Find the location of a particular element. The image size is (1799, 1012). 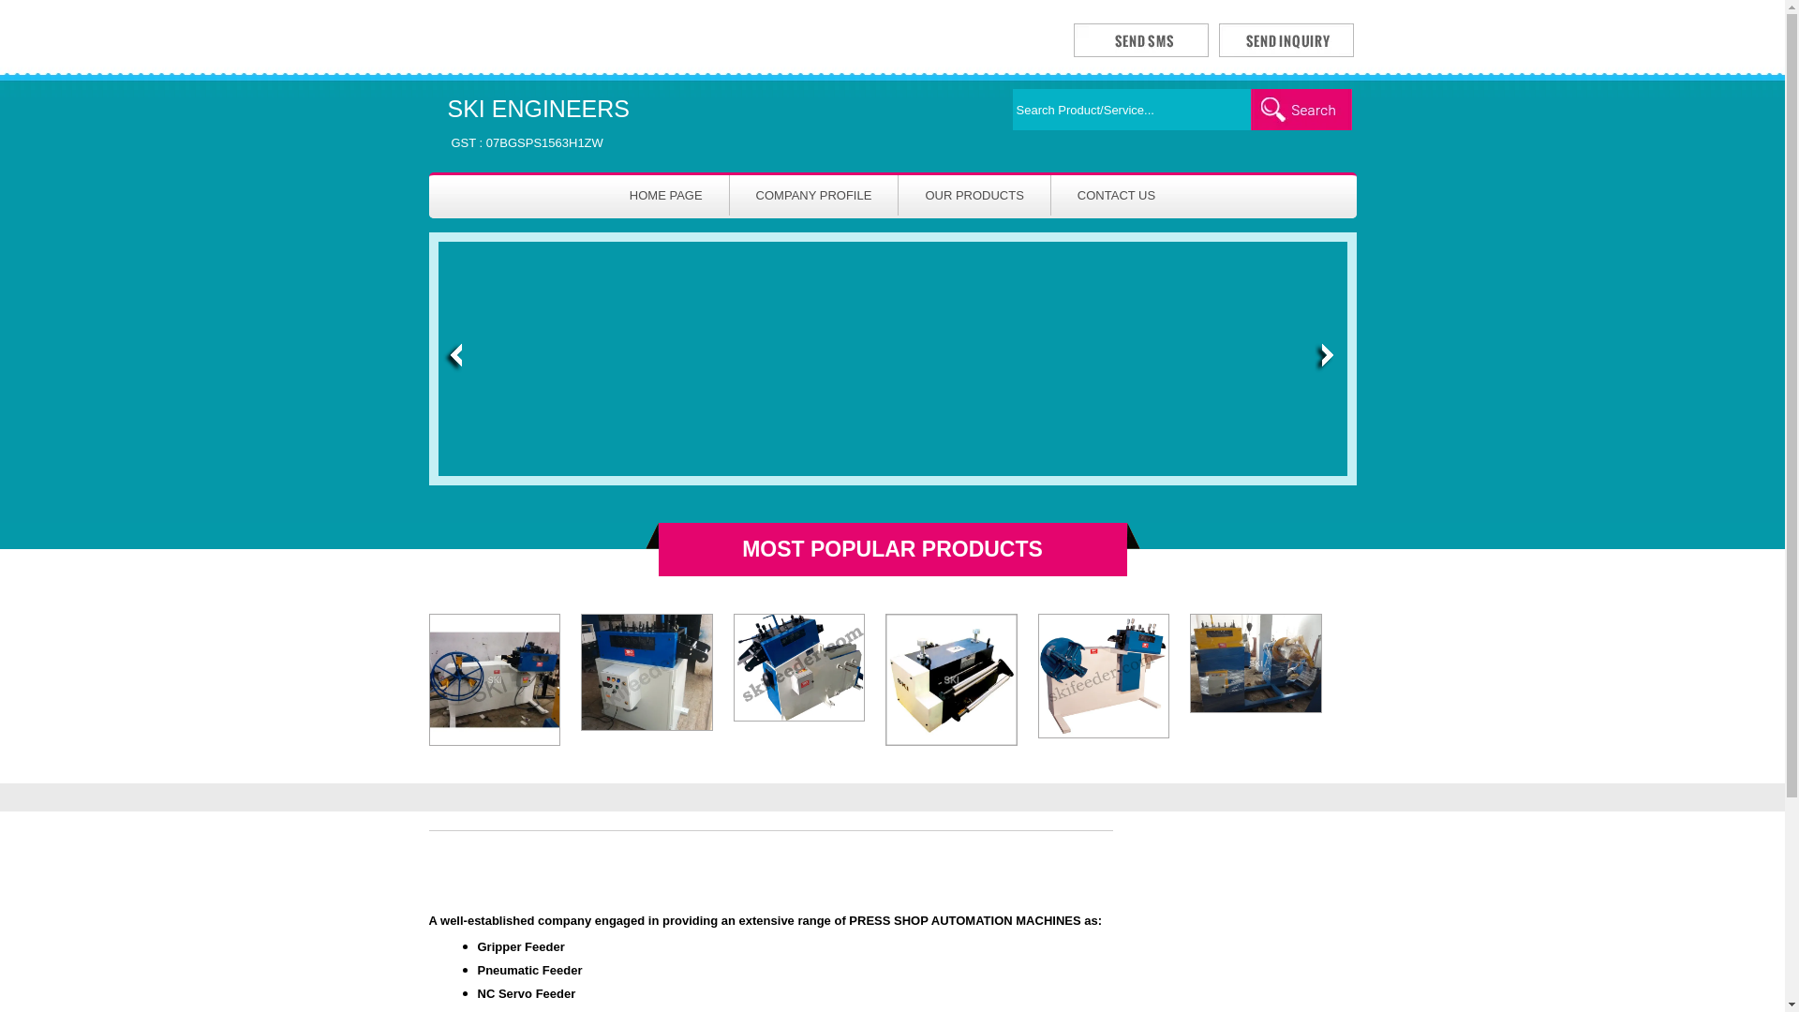

Decoiler Straightener is located at coordinates (799, 667).